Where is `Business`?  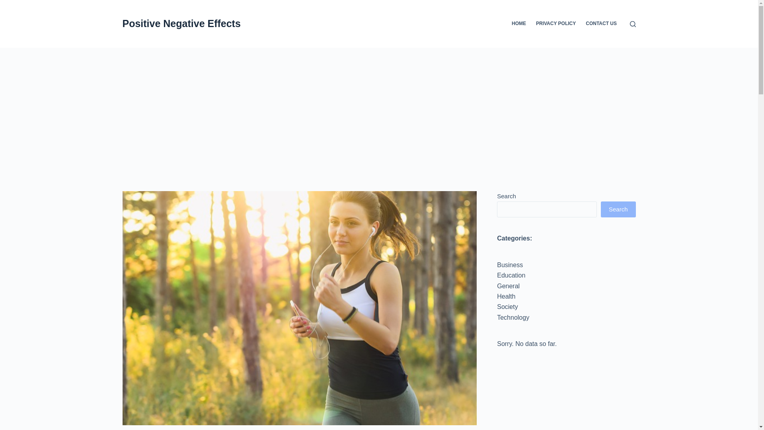
Business is located at coordinates (510, 264).